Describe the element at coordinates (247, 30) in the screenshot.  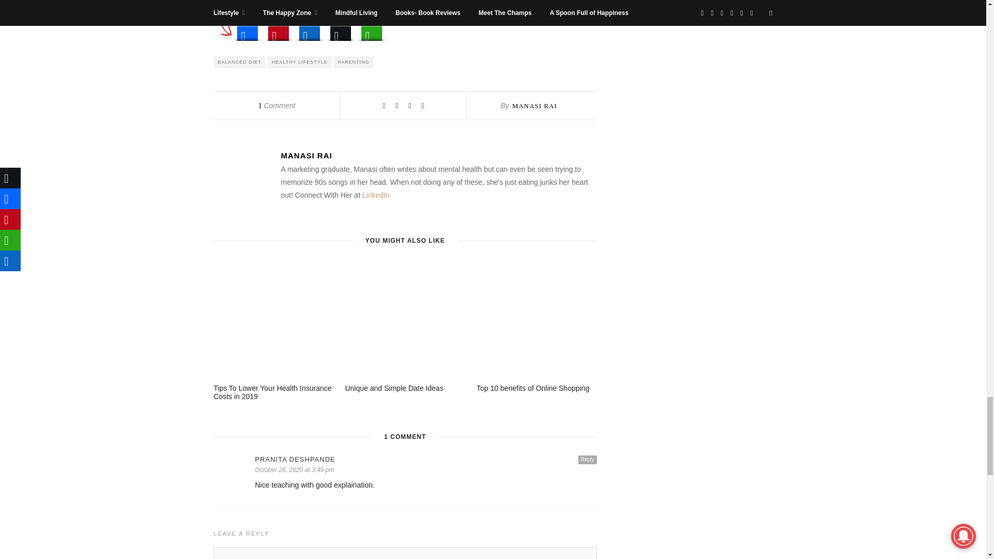
I see `Facebook` at that location.